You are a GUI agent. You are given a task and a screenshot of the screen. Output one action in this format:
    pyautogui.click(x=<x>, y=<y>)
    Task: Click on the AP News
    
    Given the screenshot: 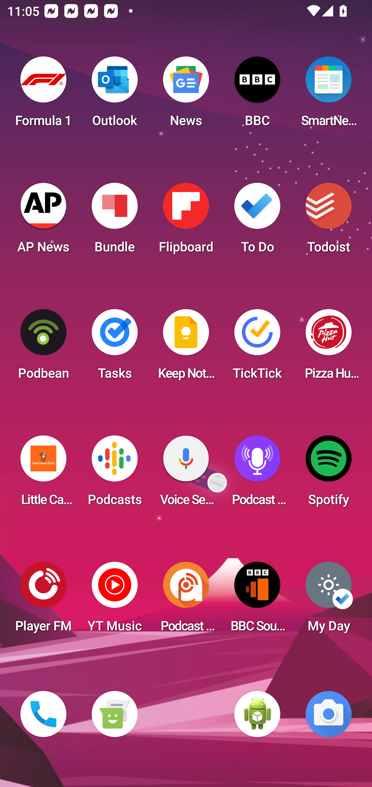 What is the action you would take?
    pyautogui.click(x=43, y=221)
    